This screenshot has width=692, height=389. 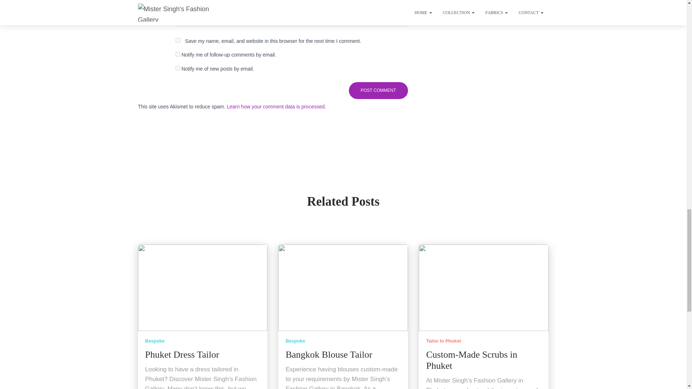 What do you see at coordinates (275, 107) in the screenshot?
I see `Learn how your comment data is processed` at bounding box center [275, 107].